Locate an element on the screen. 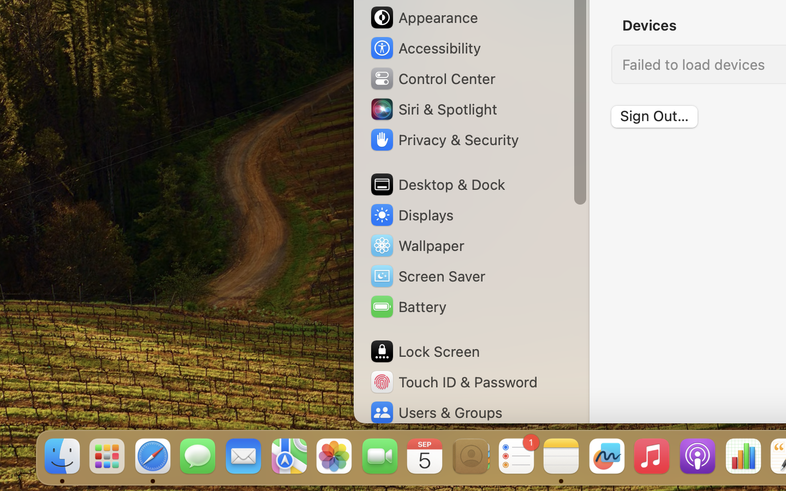  Desktop & Dock is located at coordinates (437, 184).